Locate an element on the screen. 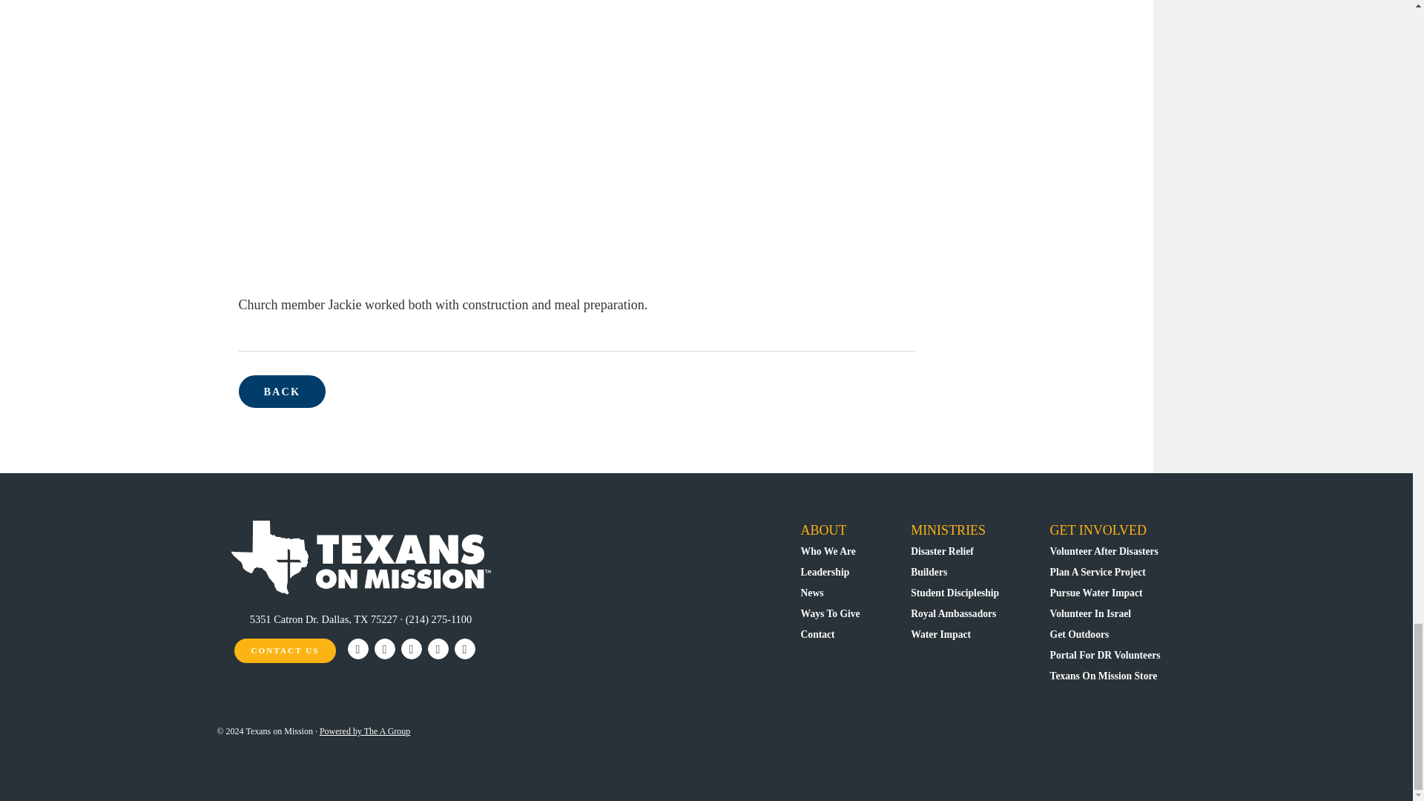 The height and width of the screenshot is (801, 1424). BACK is located at coordinates (282, 392).